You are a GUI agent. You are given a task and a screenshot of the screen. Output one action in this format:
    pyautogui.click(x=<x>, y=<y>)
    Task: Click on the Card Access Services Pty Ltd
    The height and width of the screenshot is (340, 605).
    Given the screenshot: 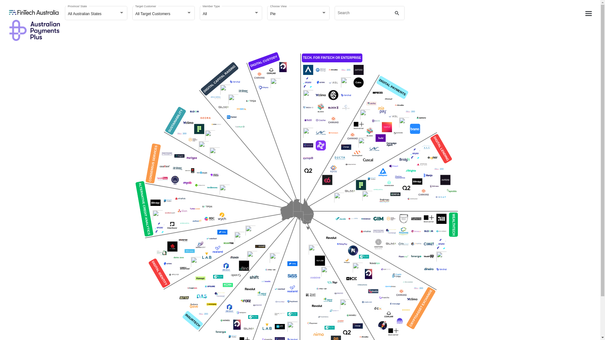 What is the action you would take?
    pyautogui.click(x=321, y=133)
    